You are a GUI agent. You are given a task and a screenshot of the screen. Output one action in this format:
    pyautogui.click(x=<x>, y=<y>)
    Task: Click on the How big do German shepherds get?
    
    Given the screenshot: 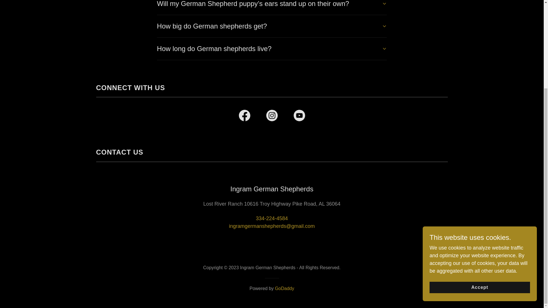 What is the action you would take?
    pyautogui.click(x=272, y=26)
    